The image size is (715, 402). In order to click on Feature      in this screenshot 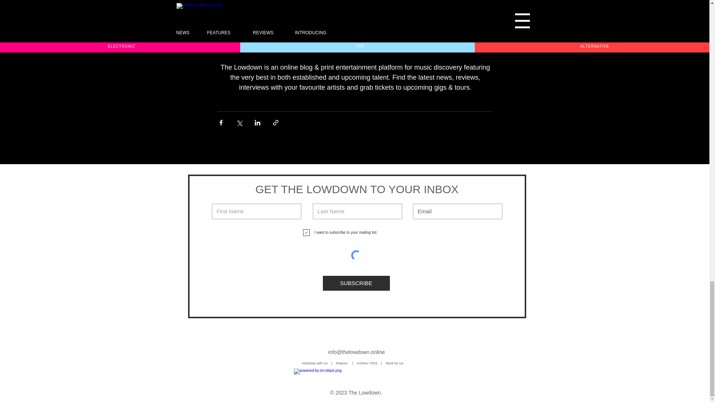, I will do `click(344, 363)`.